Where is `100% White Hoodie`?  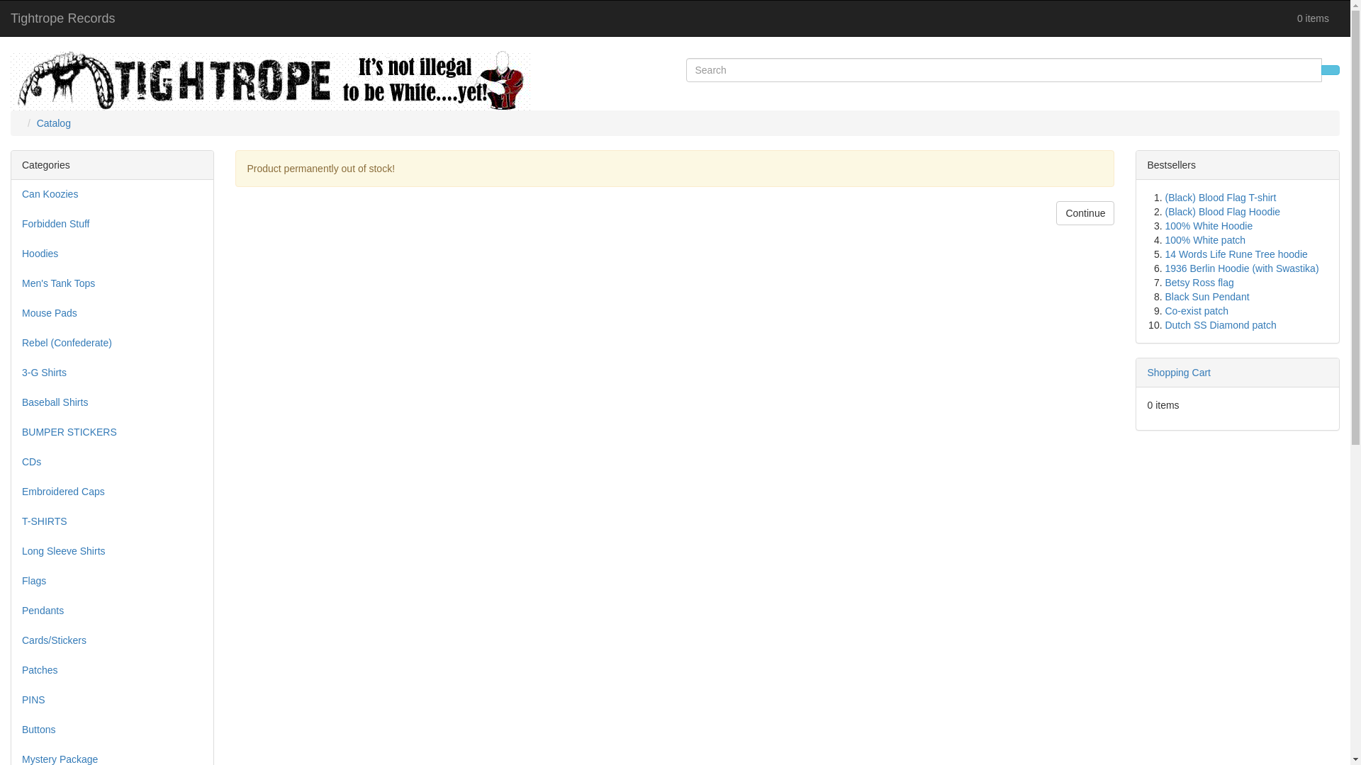 100% White Hoodie is located at coordinates (1209, 226).